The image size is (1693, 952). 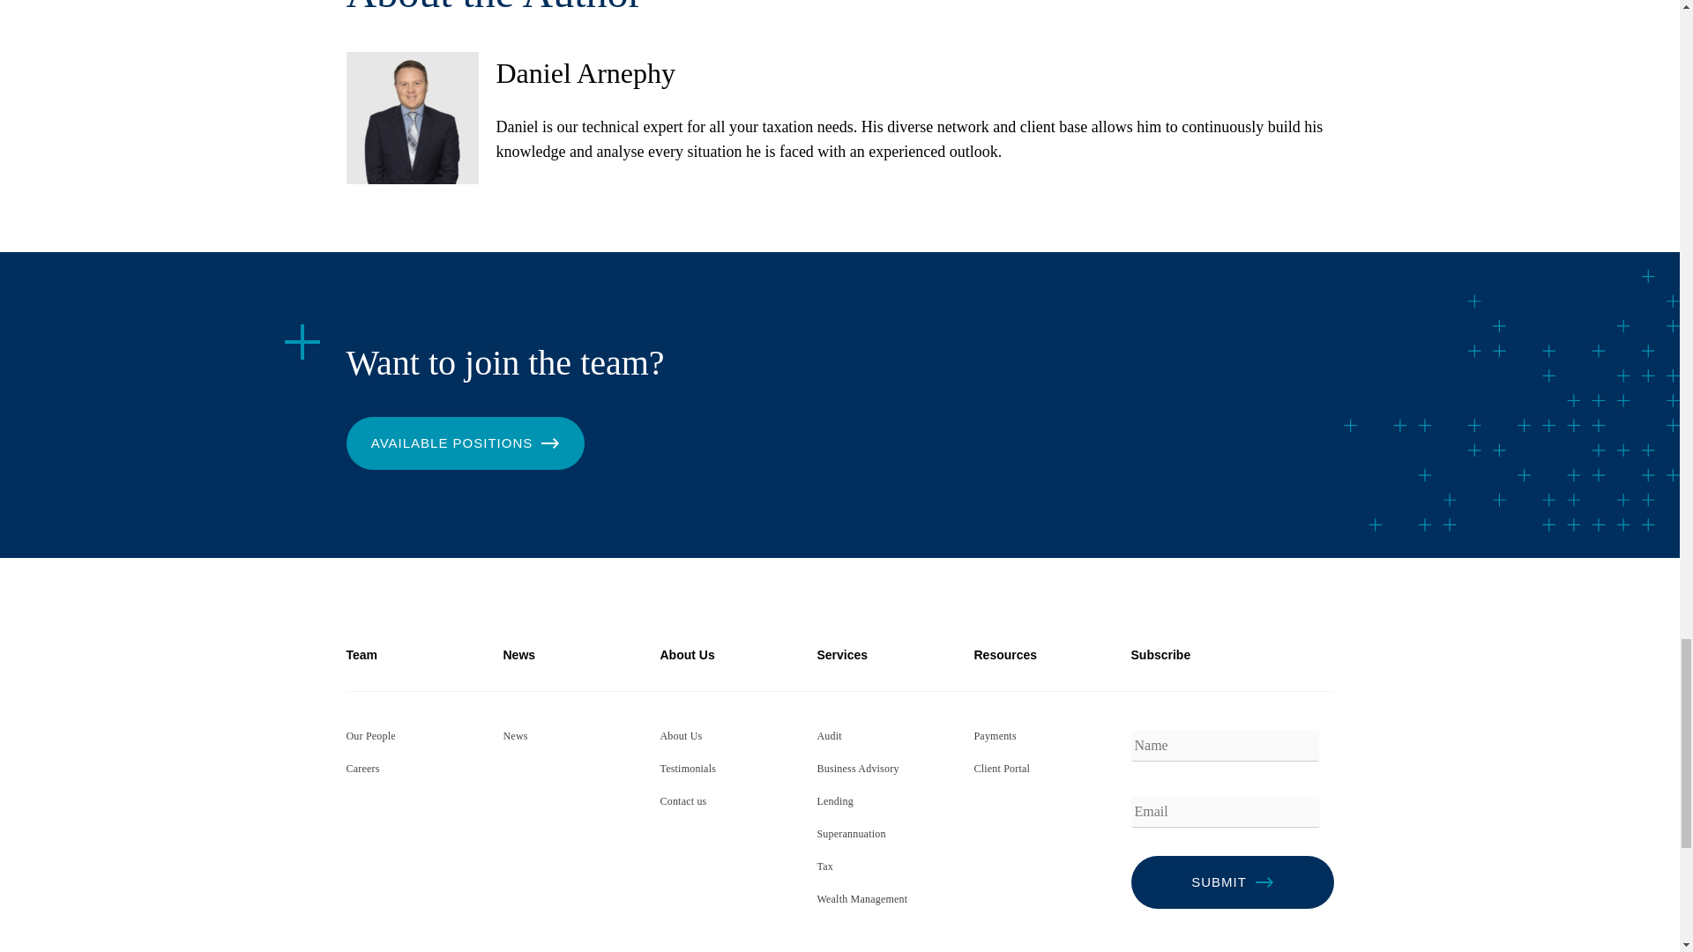 What do you see at coordinates (682, 800) in the screenshot?
I see `Contact us` at bounding box center [682, 800].